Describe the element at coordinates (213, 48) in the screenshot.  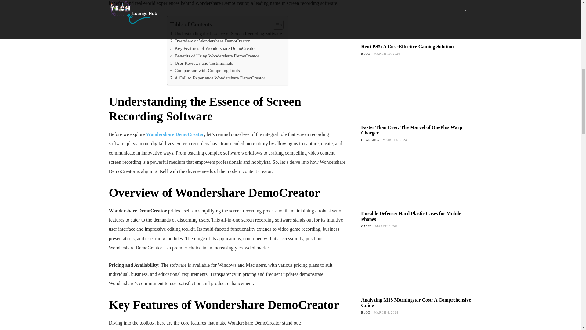
I see `Key Features of Wondershare DemoCreator` at that location.